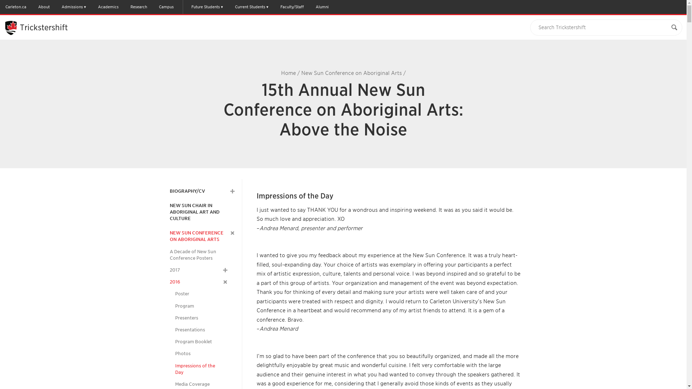  Describe the element at coordinates (207, 7) in the screenshot. I see `Future Students` at that location.